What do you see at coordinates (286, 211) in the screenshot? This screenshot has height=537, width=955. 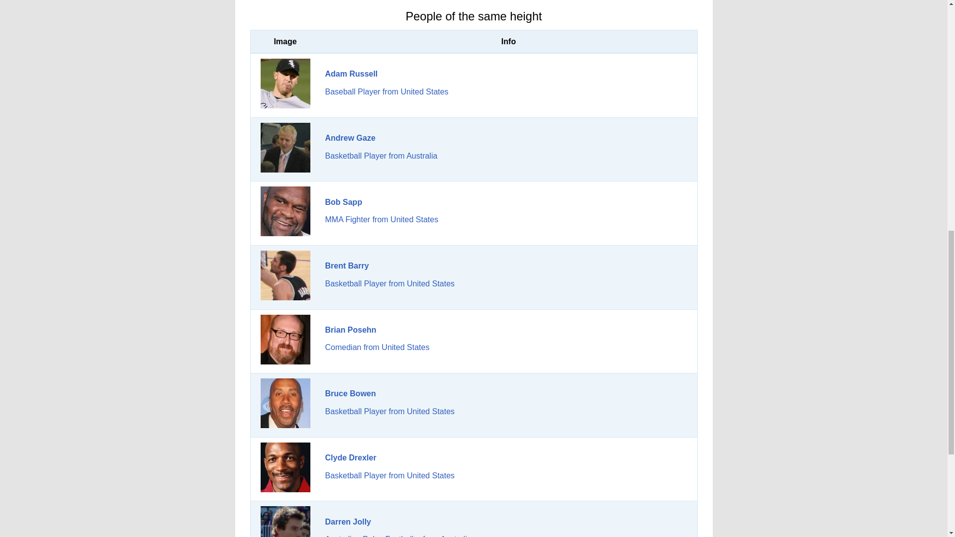 I see `Bob Sapp` at bounding box center [286, 211].